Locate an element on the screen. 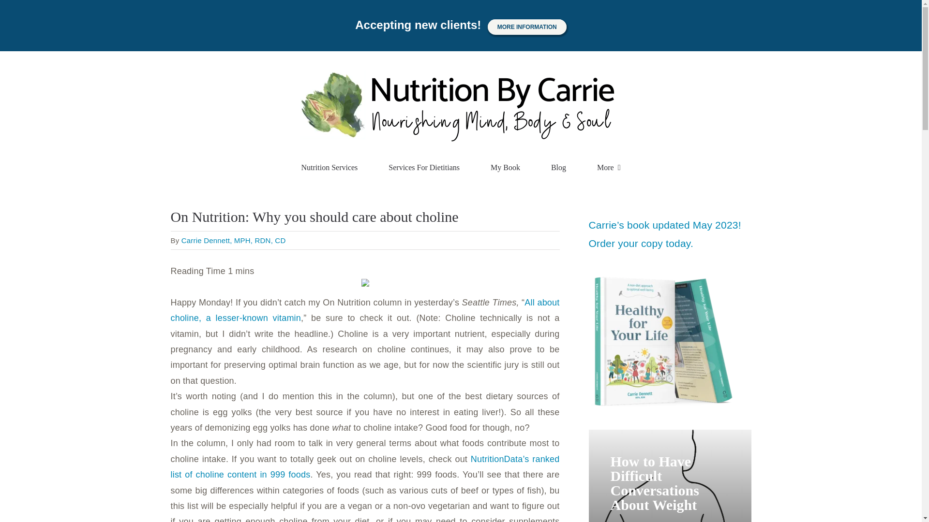  All about choline, a lesser-known vitamin is located at coordinates (364, 310).